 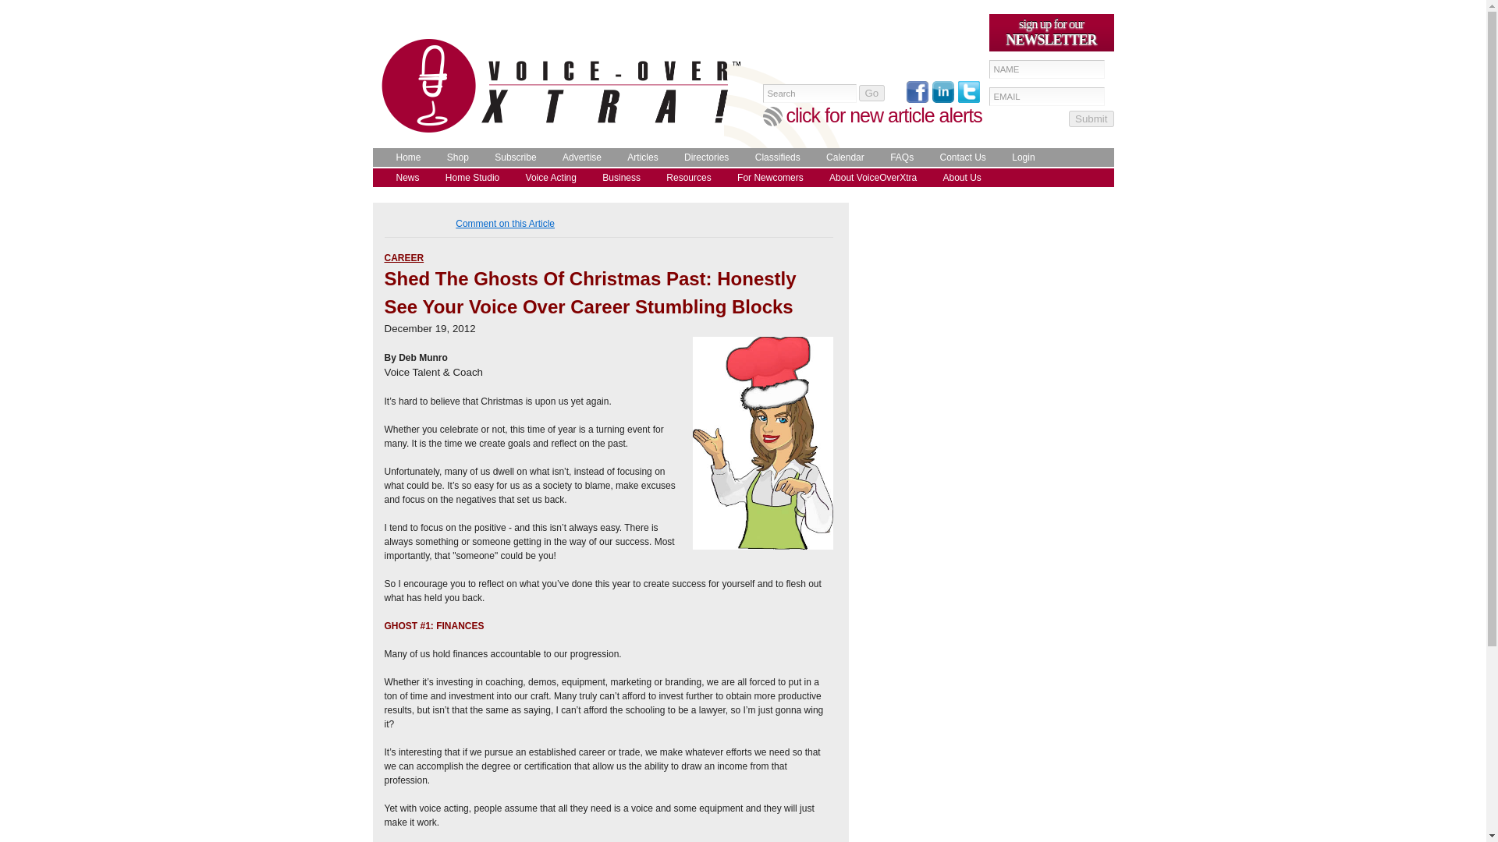 What do you see at coordinates (504, 223) in the screenshot?
I see `Comment on this Article` at bounding box center [504, 223].